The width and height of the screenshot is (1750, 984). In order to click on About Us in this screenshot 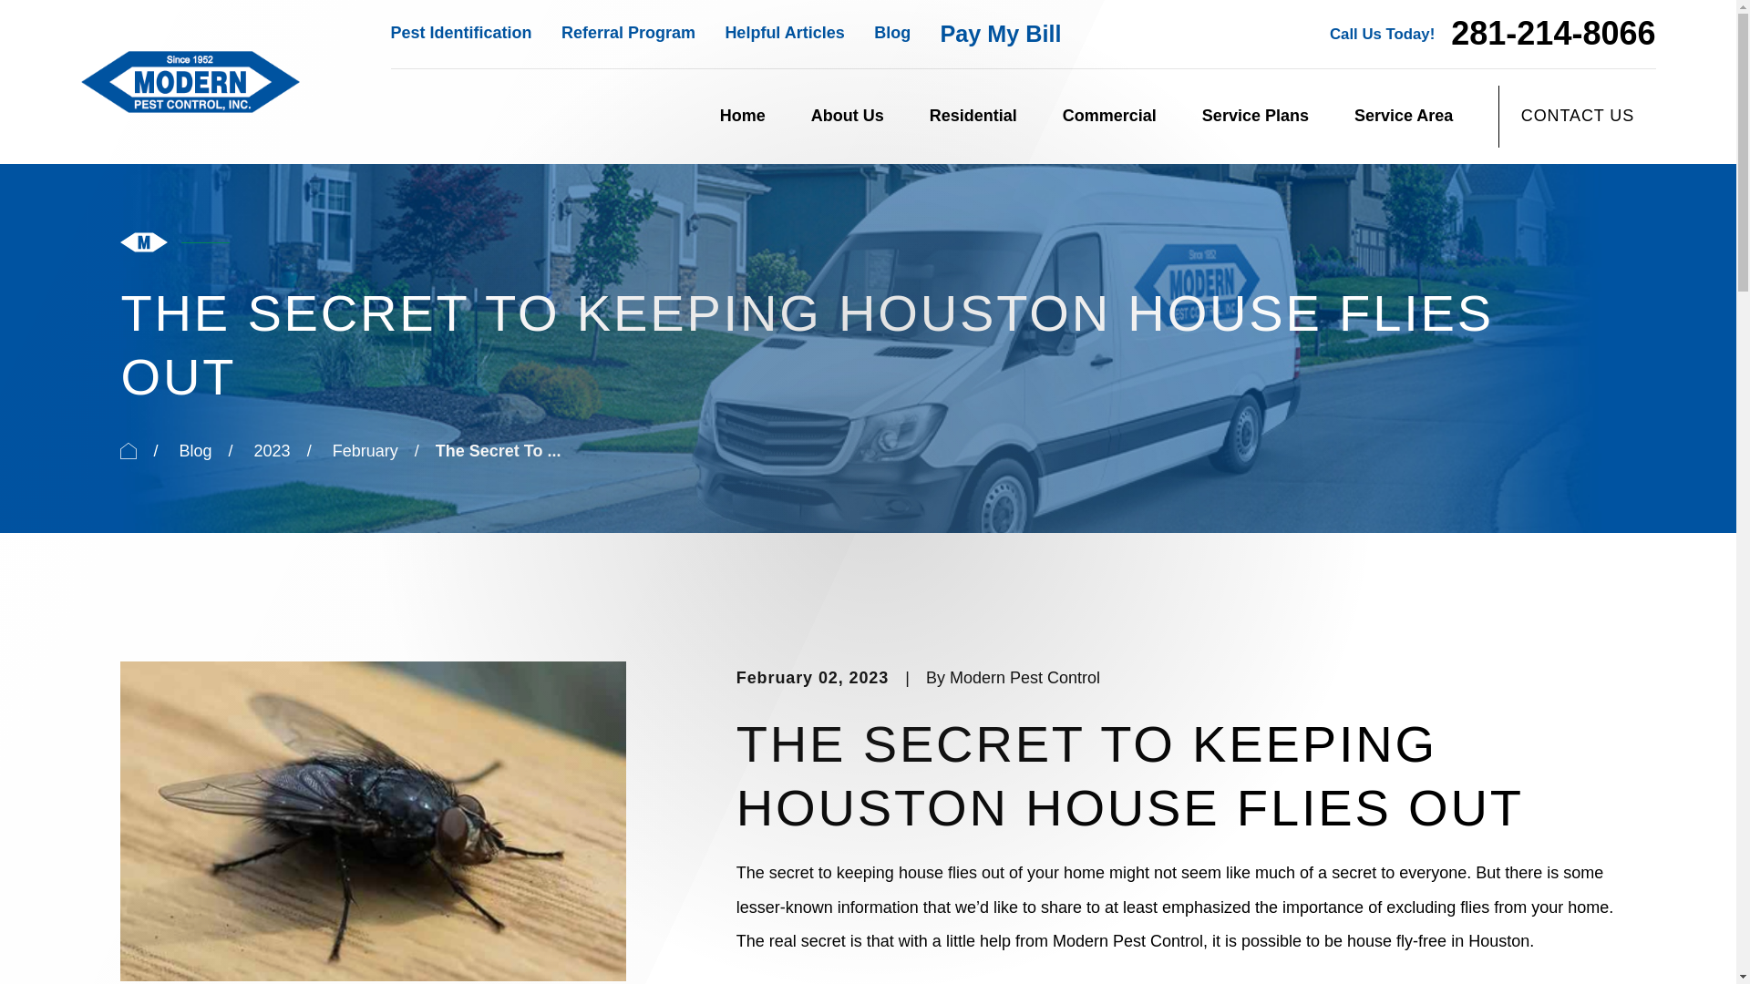, I will do `click(848, 117)`.